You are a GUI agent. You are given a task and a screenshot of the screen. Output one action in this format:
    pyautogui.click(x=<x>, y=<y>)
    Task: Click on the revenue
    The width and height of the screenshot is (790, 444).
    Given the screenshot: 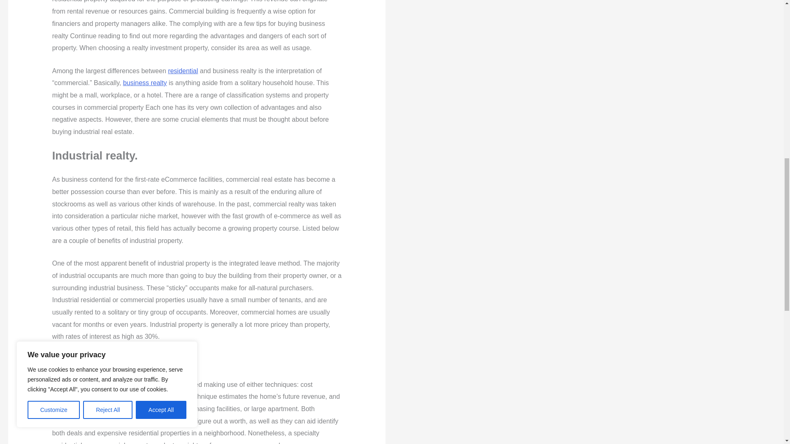 What is the action you would take?
    pyautogui.click(x=310, y=443)
    